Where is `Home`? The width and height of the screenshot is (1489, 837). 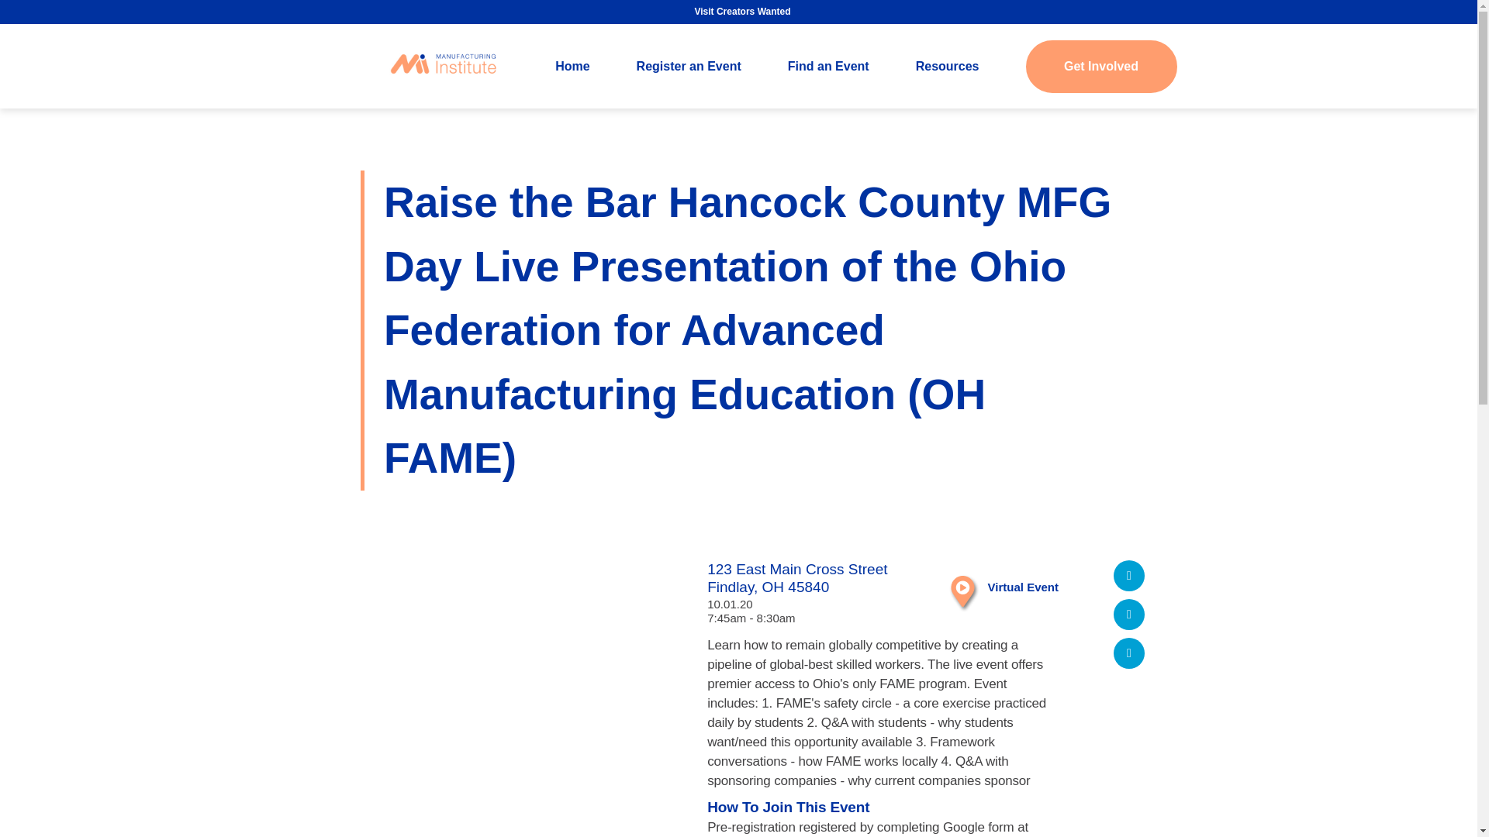 Home is located at coordinates (572, 65).